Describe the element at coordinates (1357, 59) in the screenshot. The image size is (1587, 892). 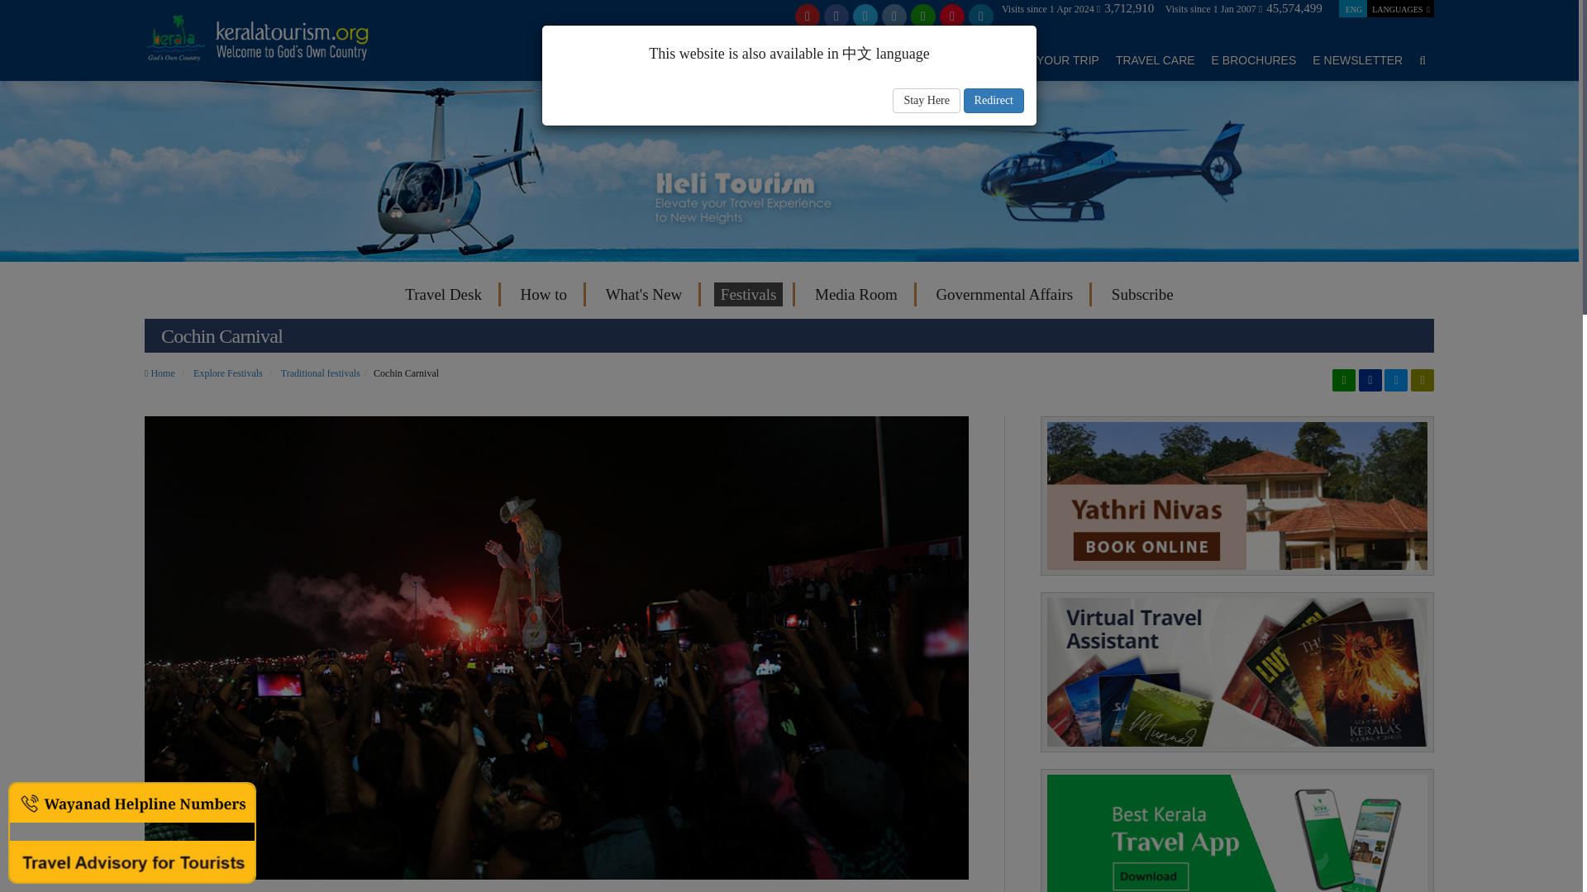
I see `E NEWSLETTER` at that location.